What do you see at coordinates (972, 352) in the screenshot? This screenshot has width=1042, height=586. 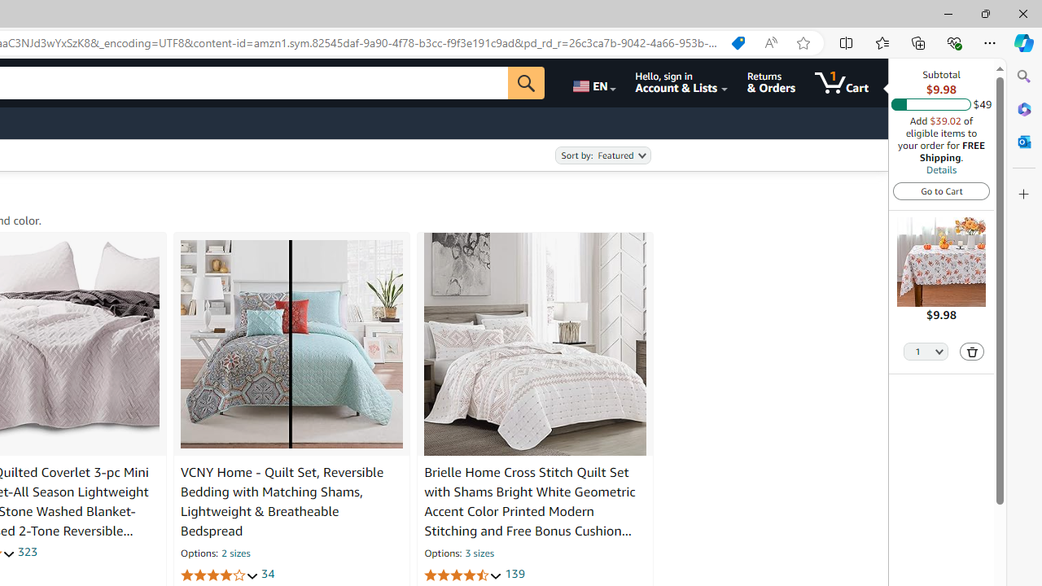 I see `Delete` at bounding box center [972, 352].